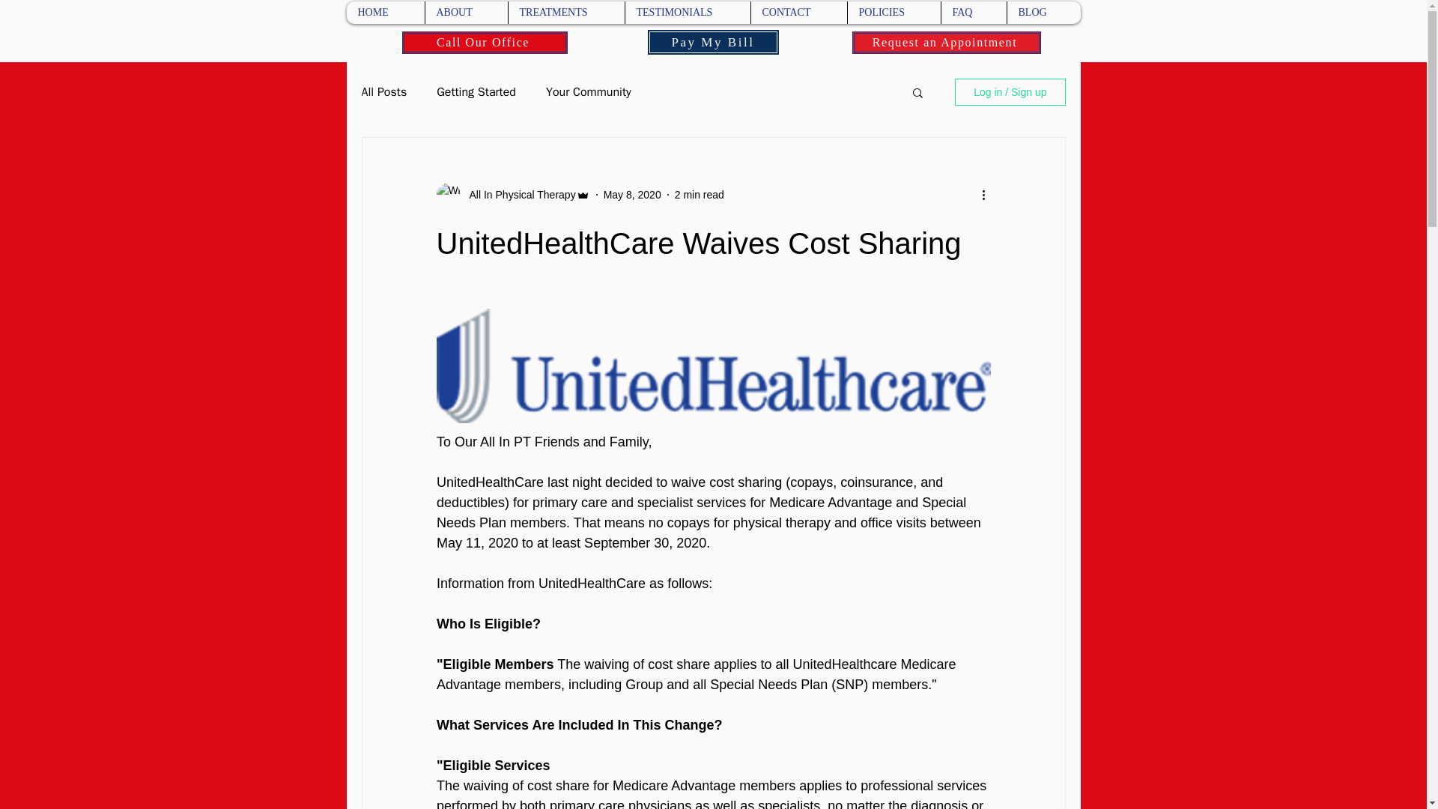  I want to click on All In Physical Therapy, so click(518, 195).